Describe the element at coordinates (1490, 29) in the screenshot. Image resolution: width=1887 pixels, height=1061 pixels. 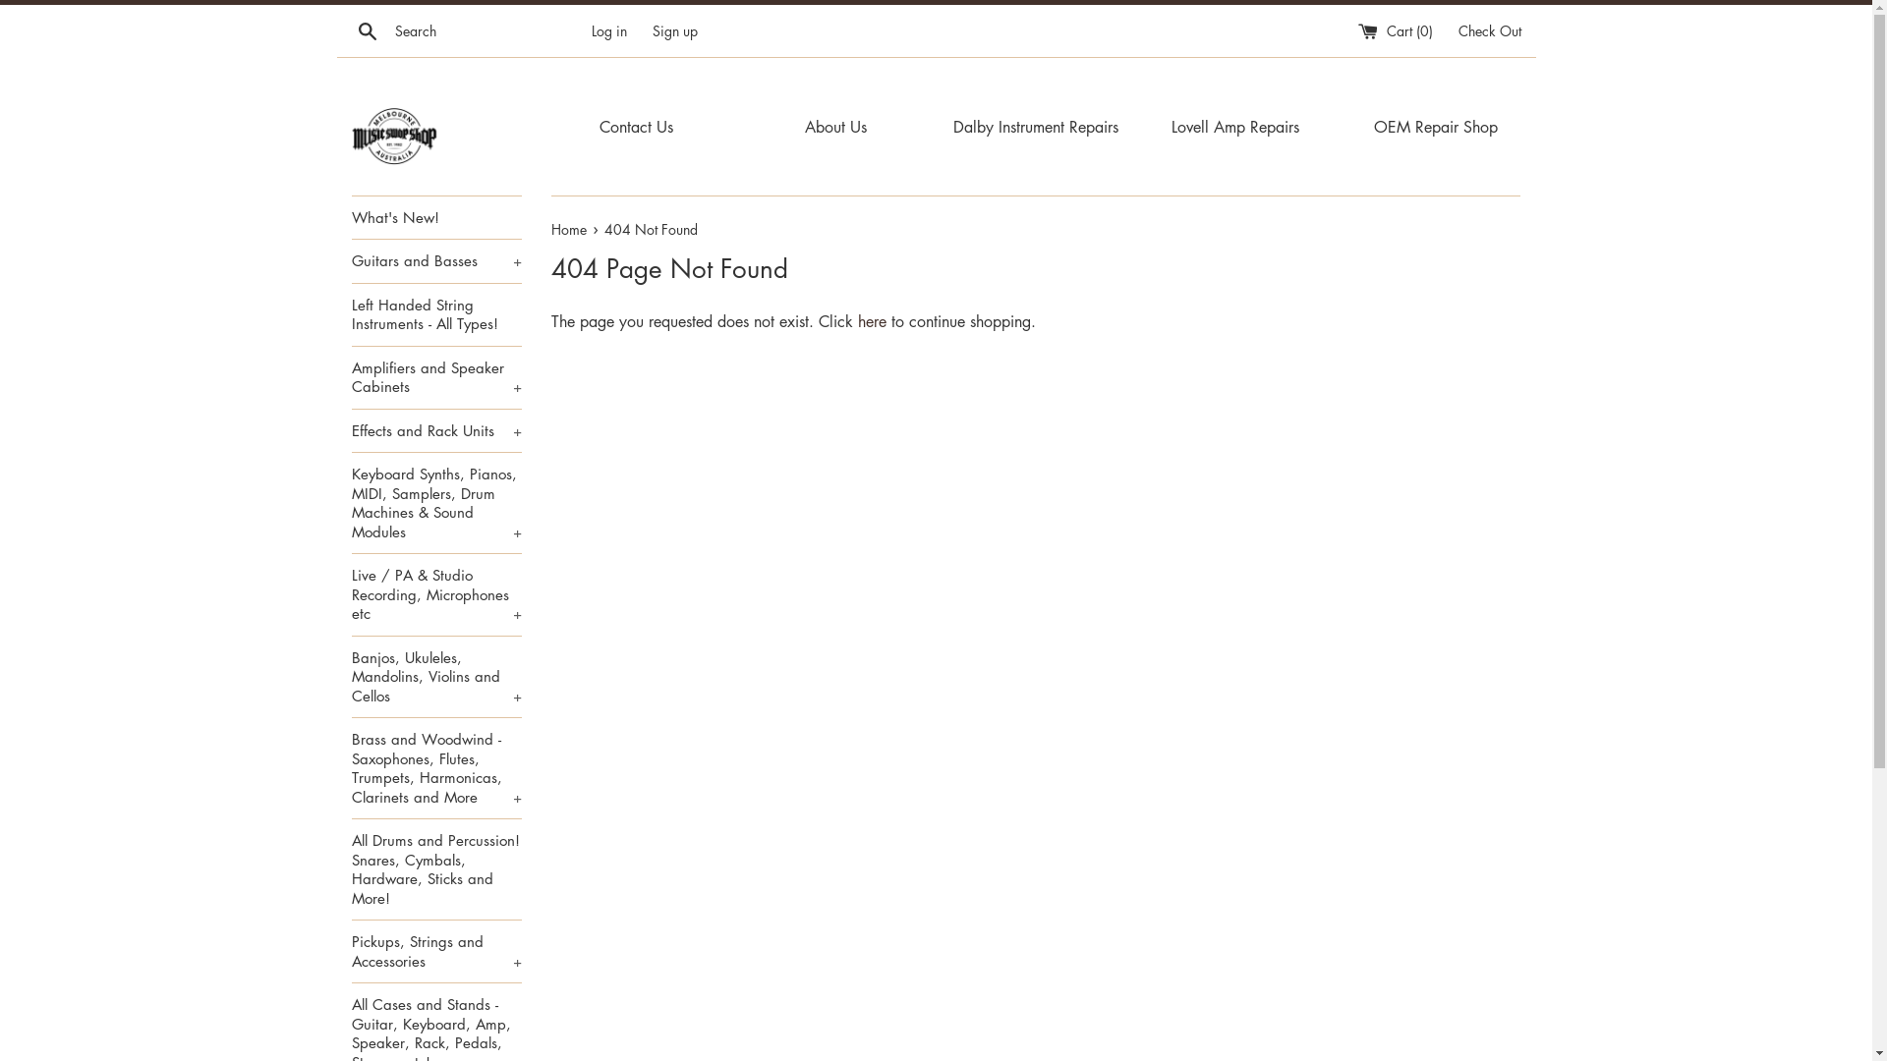
I see `Check Out` at that location.